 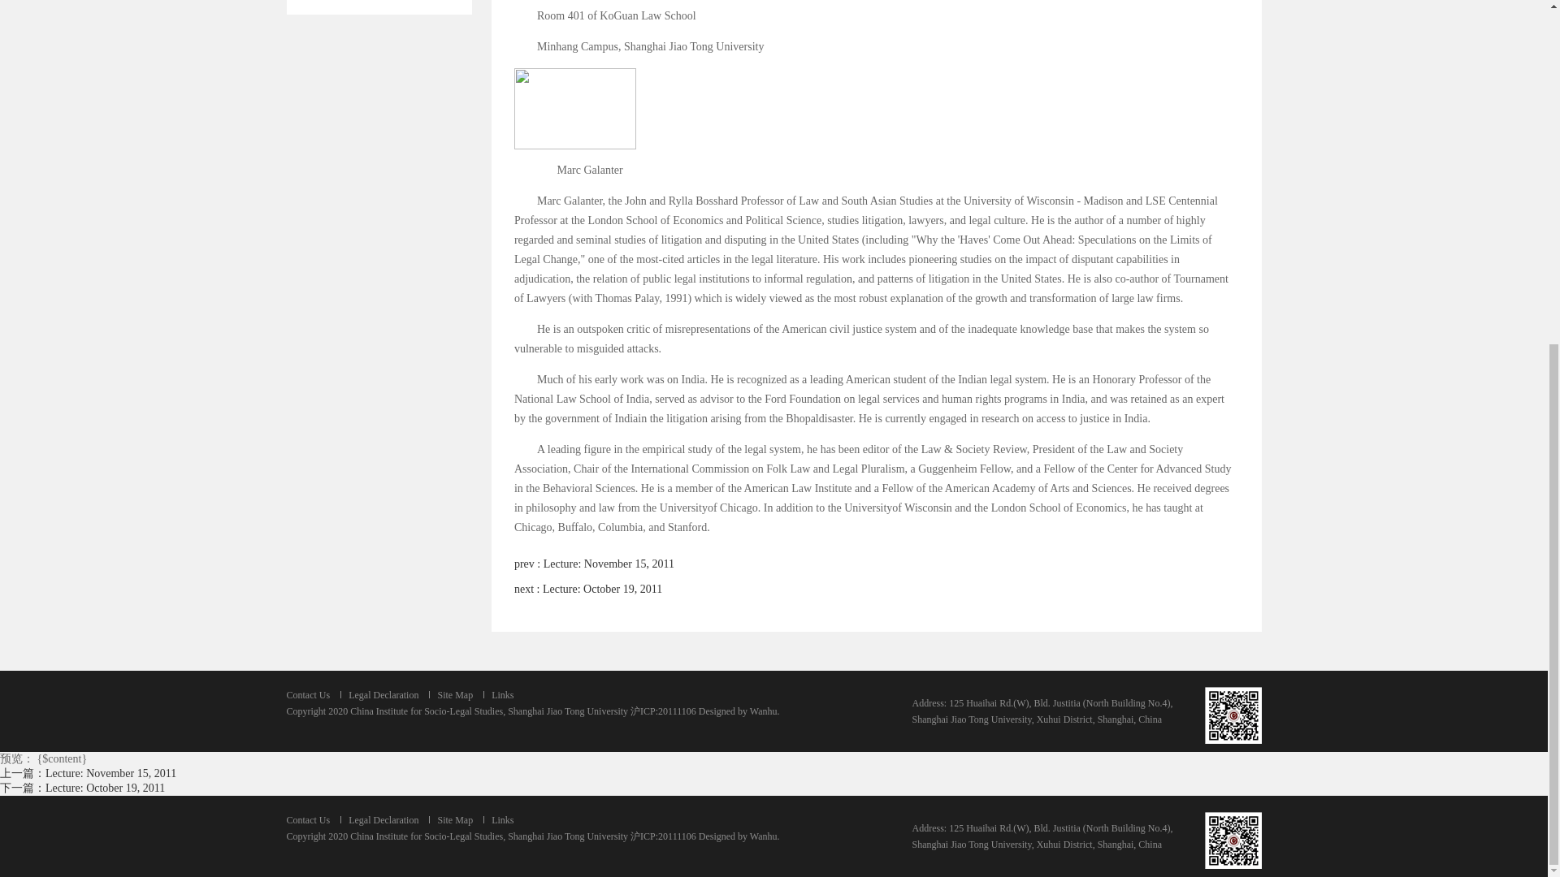 I want to click on next : Lecture: October 19, 2011, so click(x=588, y=590).